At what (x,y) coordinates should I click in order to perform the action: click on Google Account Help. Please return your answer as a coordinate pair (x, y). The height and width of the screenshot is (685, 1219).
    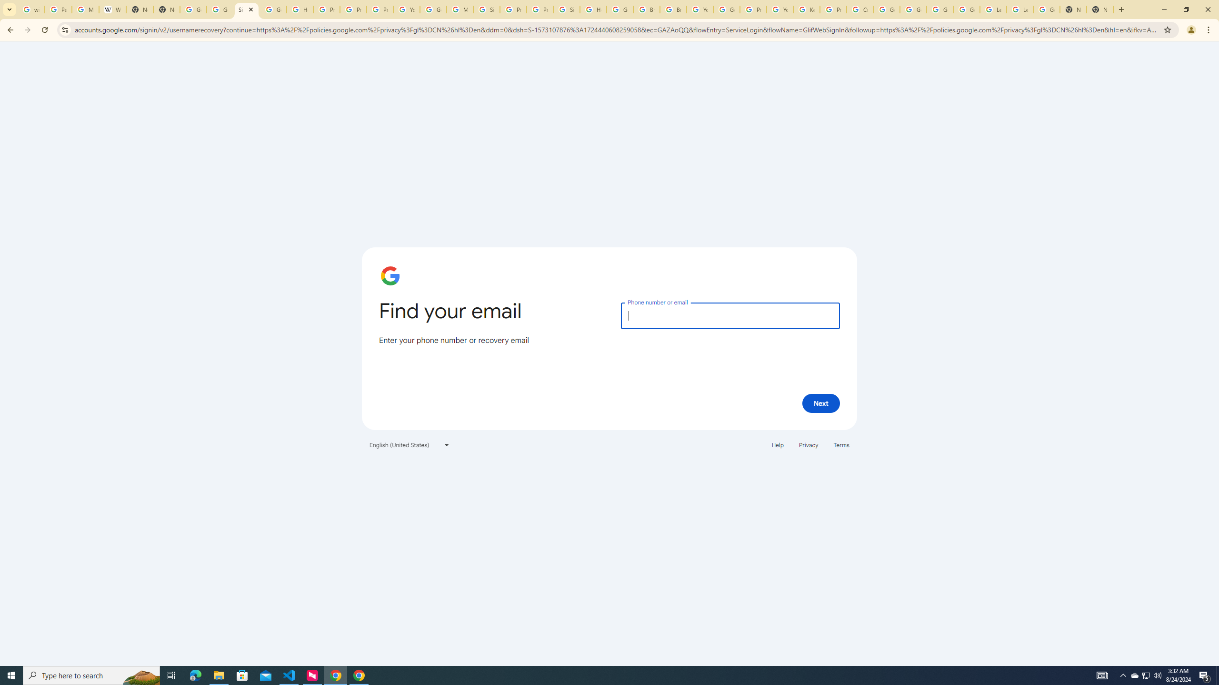
    Looking at the image, I should click on (727, 10).